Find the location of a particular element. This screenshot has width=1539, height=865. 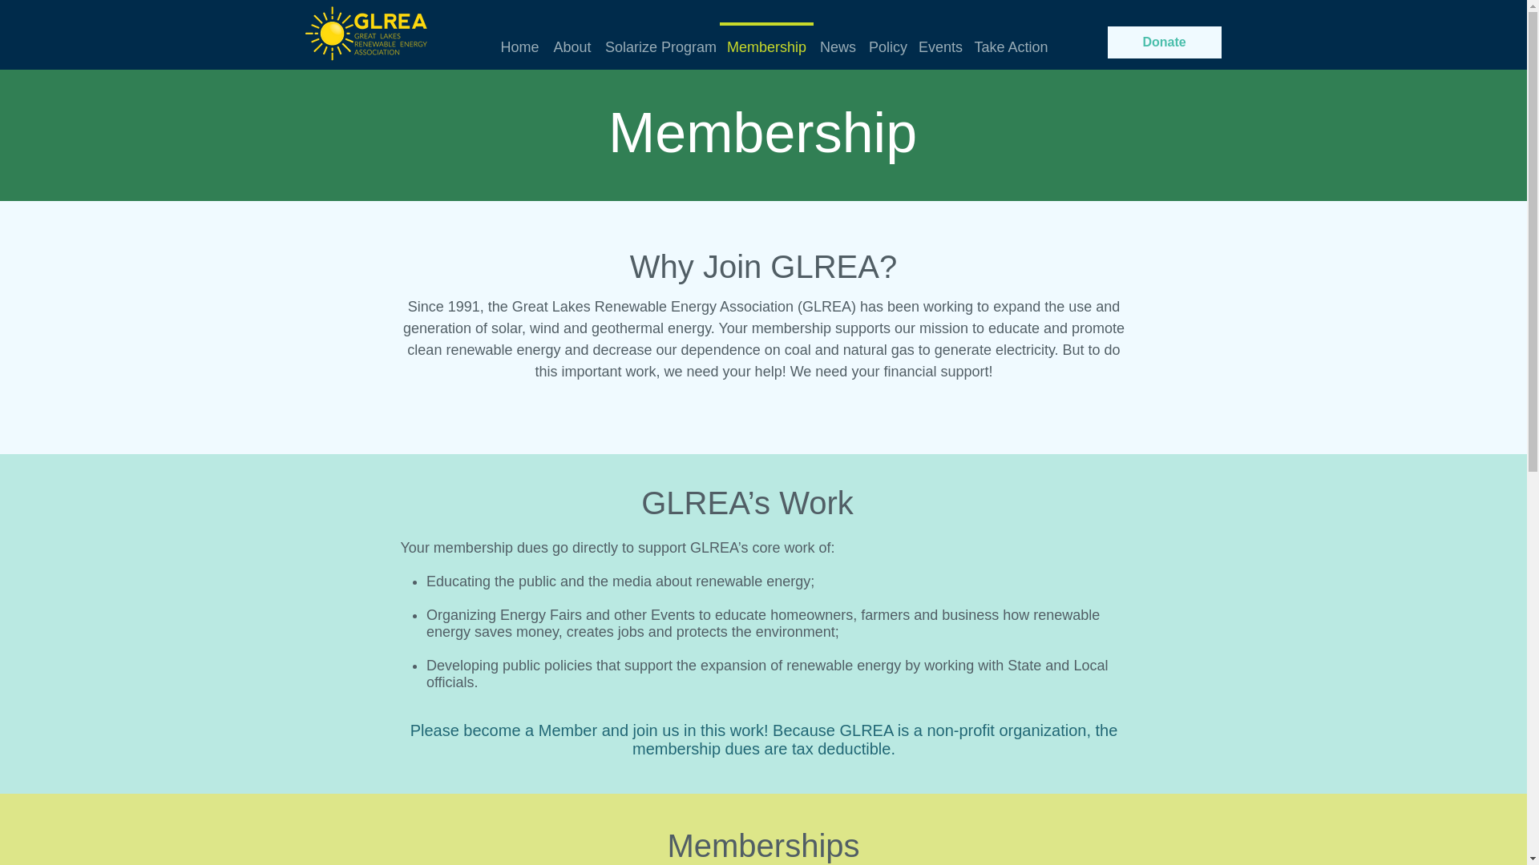

About is located at coordinates (572, 40).